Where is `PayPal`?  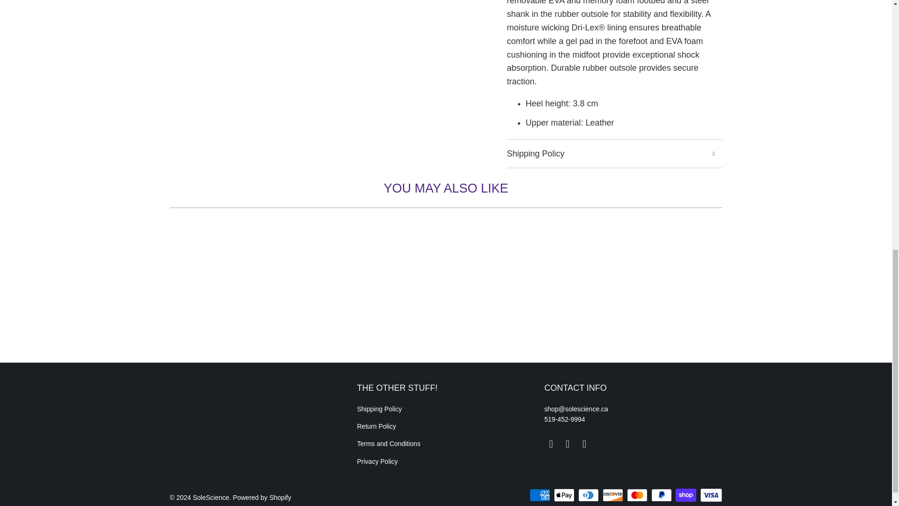 PayPal is located at coordinates (662, 495).